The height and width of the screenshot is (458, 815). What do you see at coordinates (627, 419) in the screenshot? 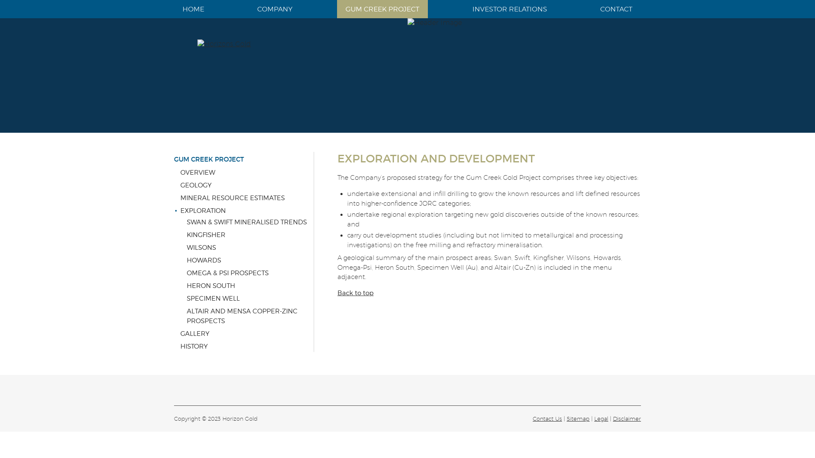
I see `Disclaimer` at bounding box center [627, 419].